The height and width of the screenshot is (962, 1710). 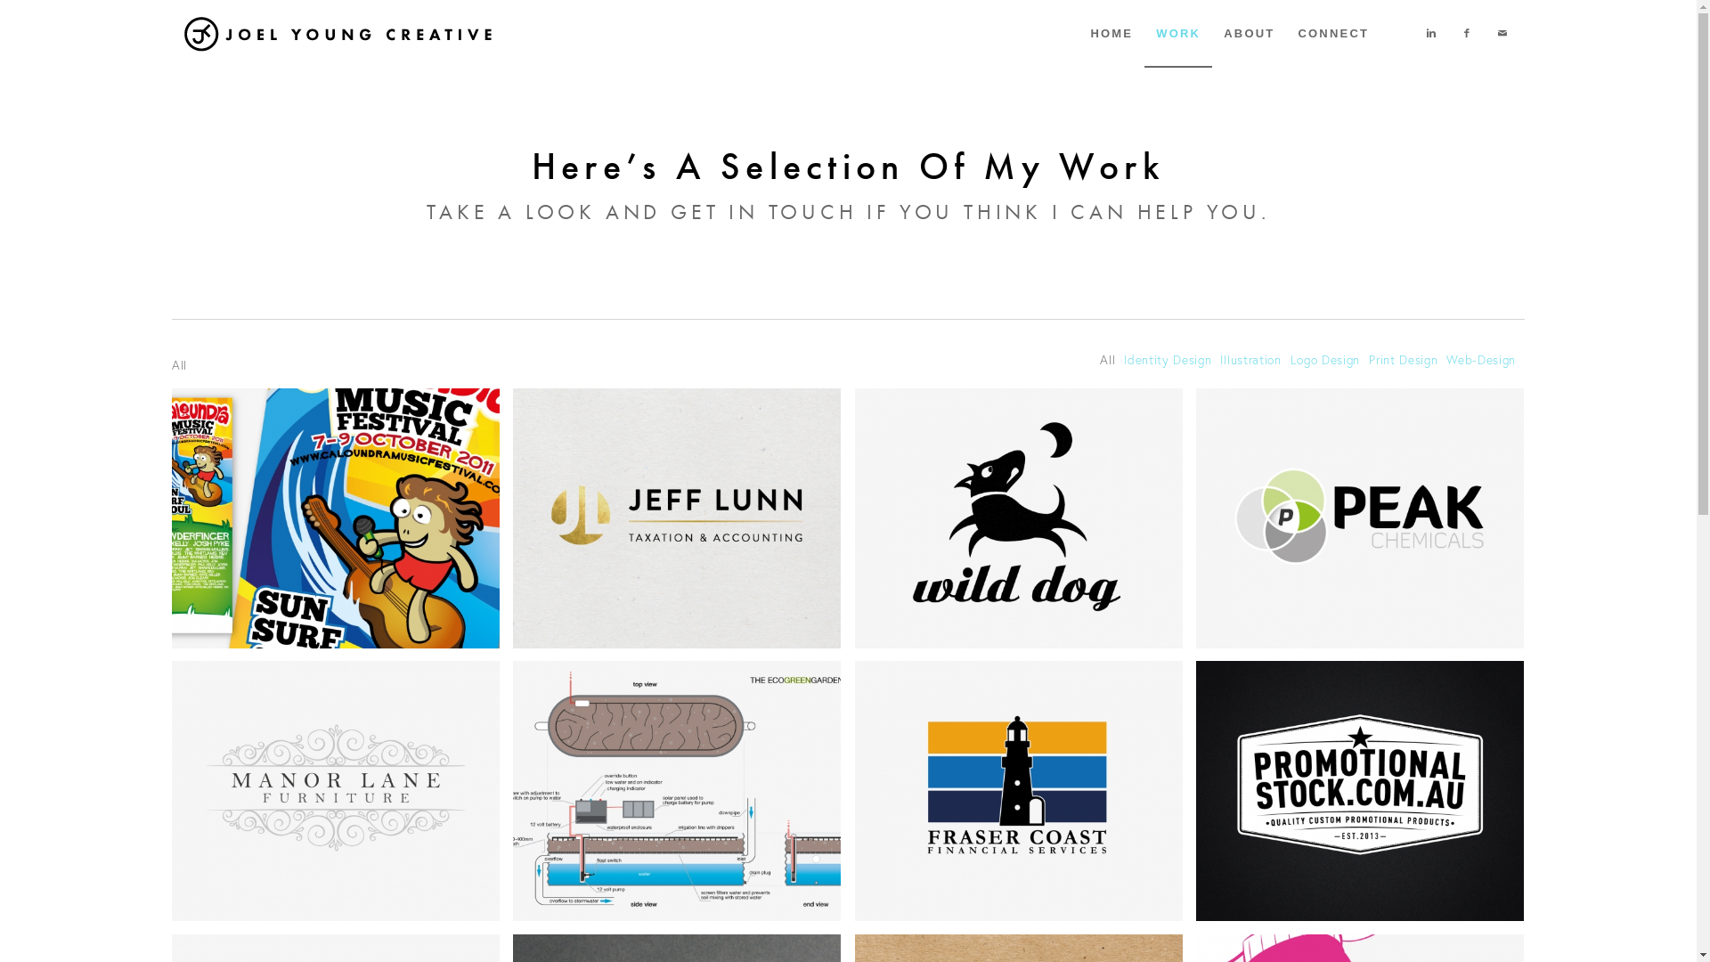 What do you see at coordinates (1361, 518) in the screenshot?
I see `Peak Chemicals logo` at bounding box center [1361, 518].